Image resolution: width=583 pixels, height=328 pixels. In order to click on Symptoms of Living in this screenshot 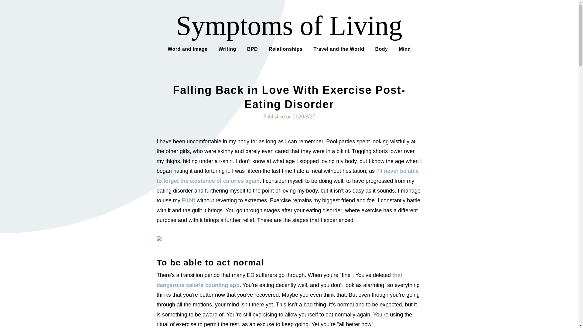, I will do `click(289, 26)`.